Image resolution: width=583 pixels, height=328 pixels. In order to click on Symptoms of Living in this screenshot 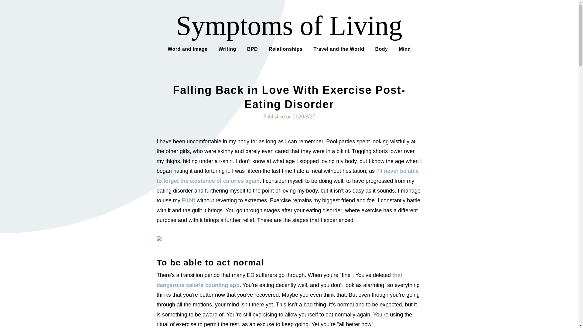, I will do `click(289, 26)`.